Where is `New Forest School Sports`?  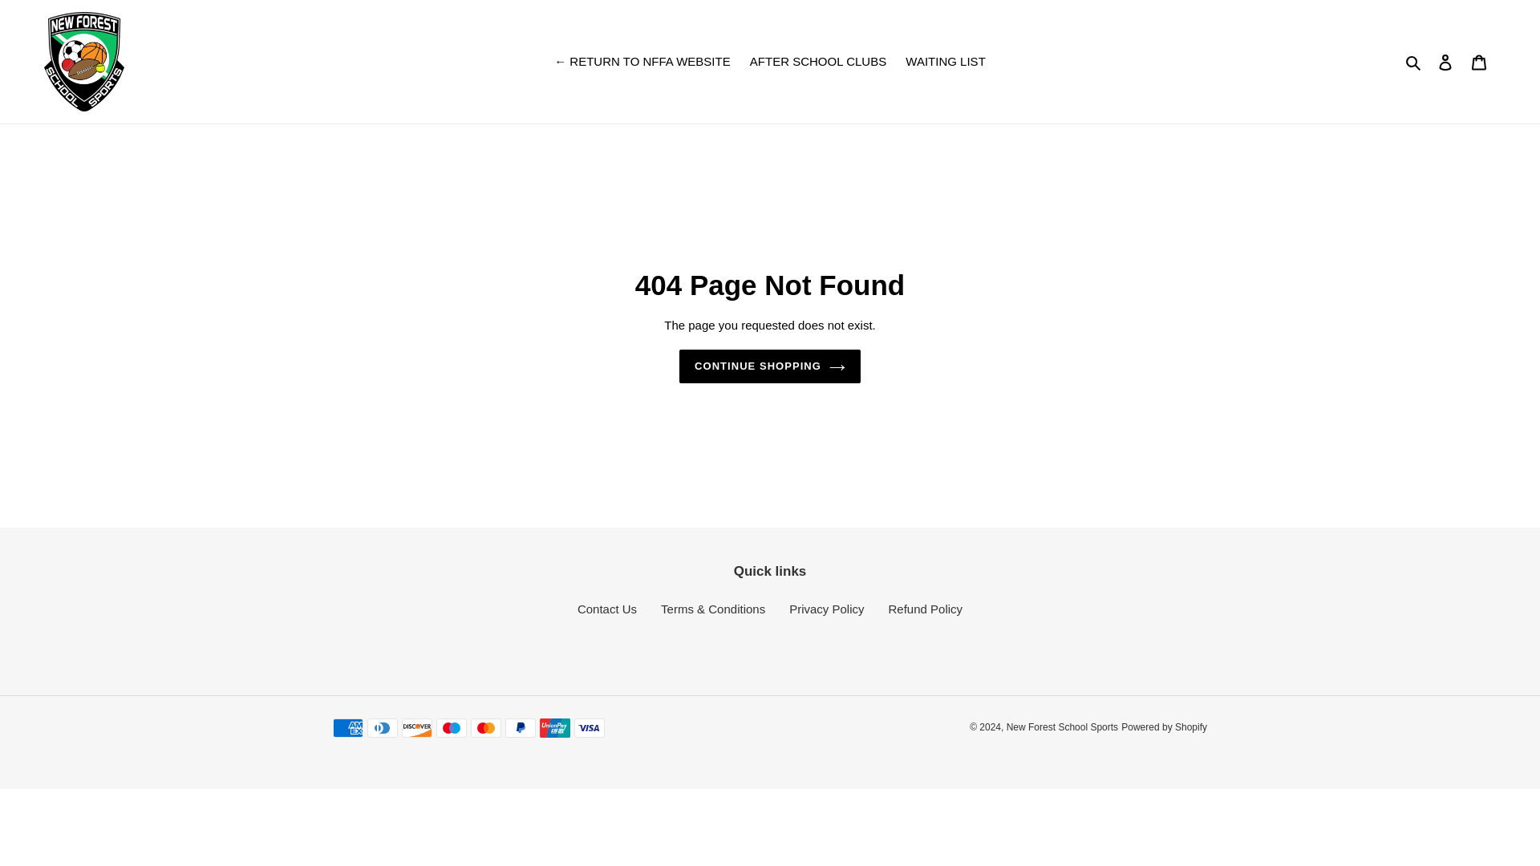
New Forest School Sports is located at coordinates (1062, 726).